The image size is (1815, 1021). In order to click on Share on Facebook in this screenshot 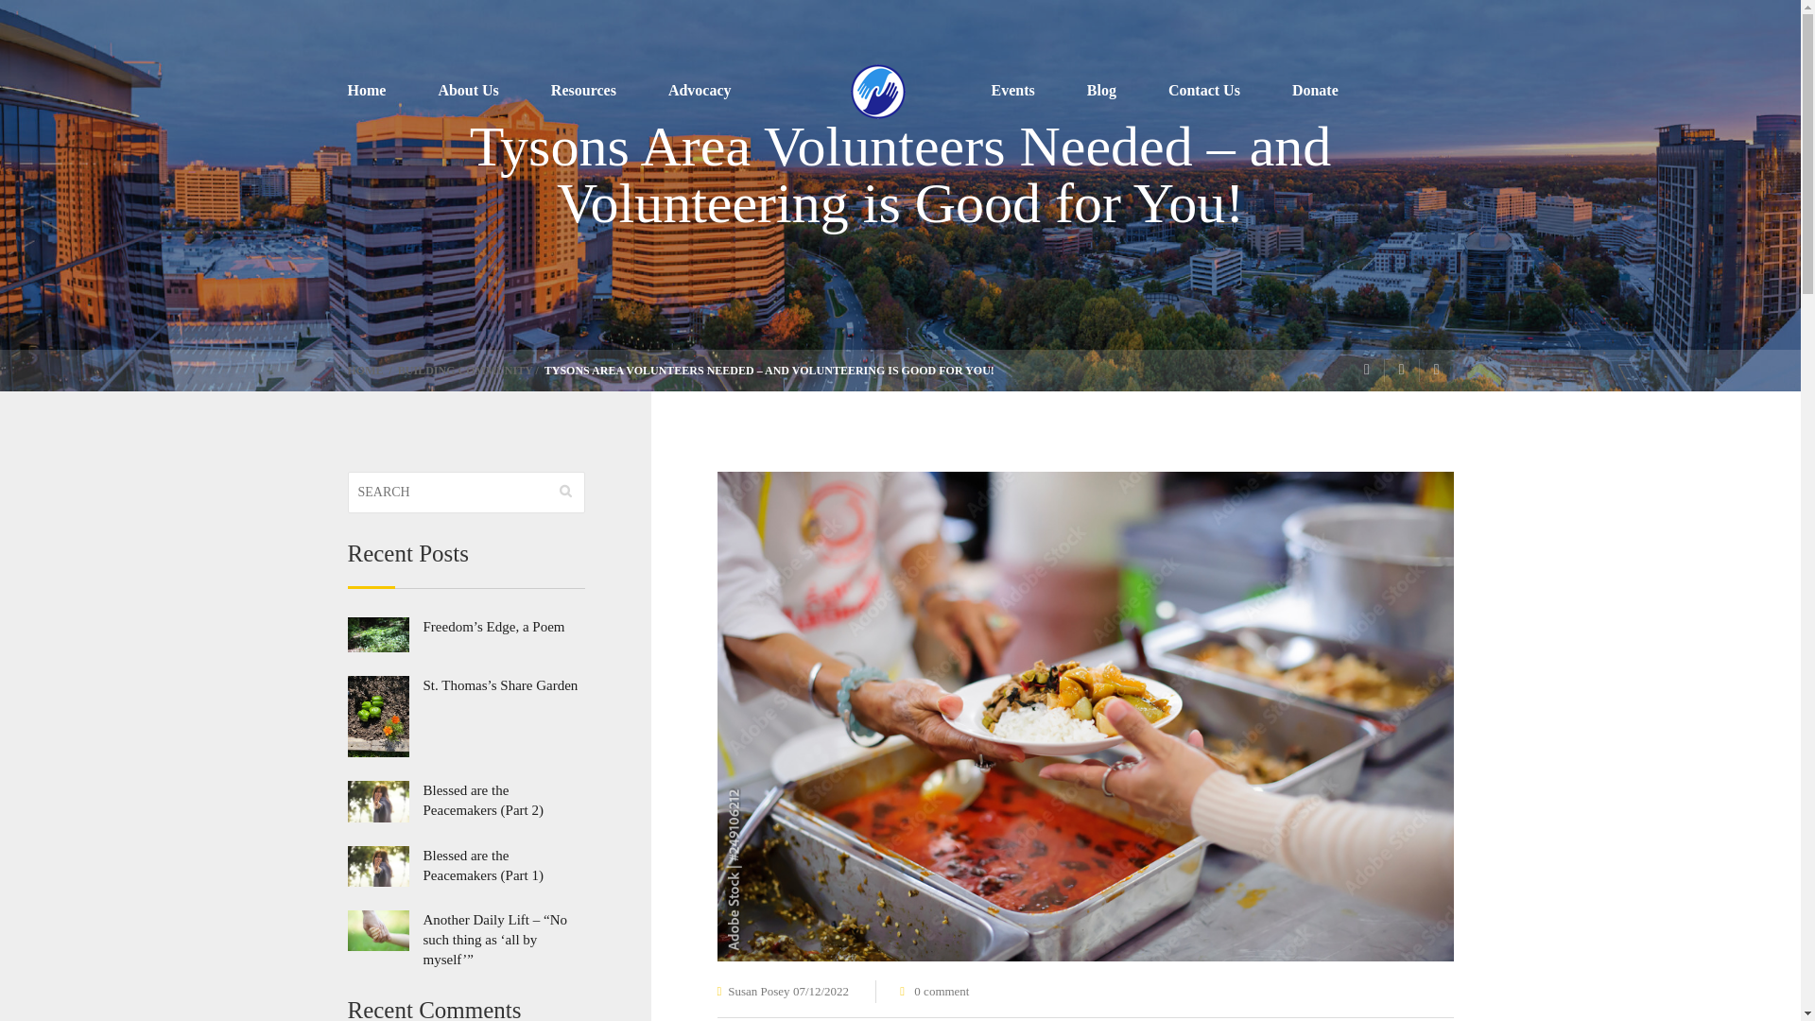, I will do `click(1367, 371)`.